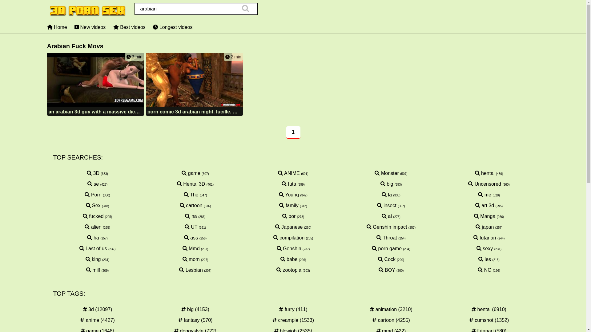  What do you see at coordinates (93, 195) in the screenshot?
I see `Porn` at bounding box center [93, 195].